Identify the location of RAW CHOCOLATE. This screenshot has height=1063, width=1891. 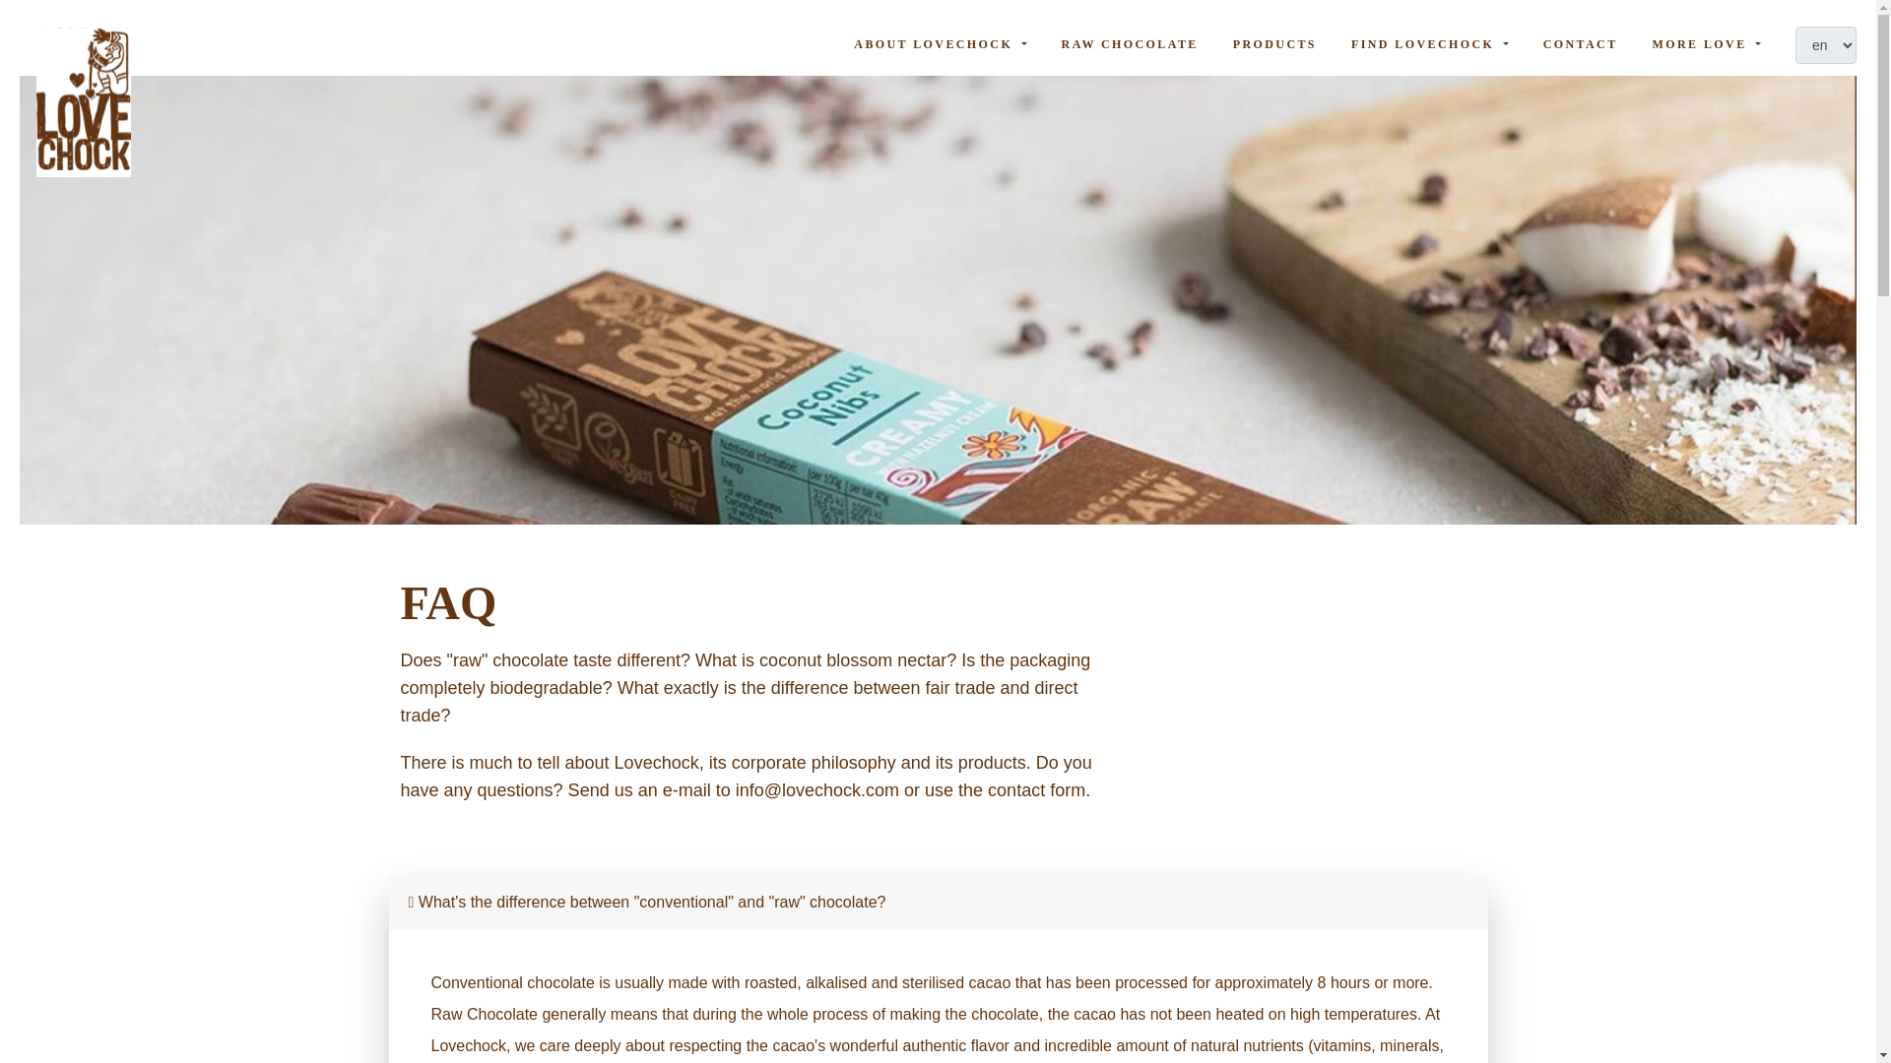
(1130, 44).